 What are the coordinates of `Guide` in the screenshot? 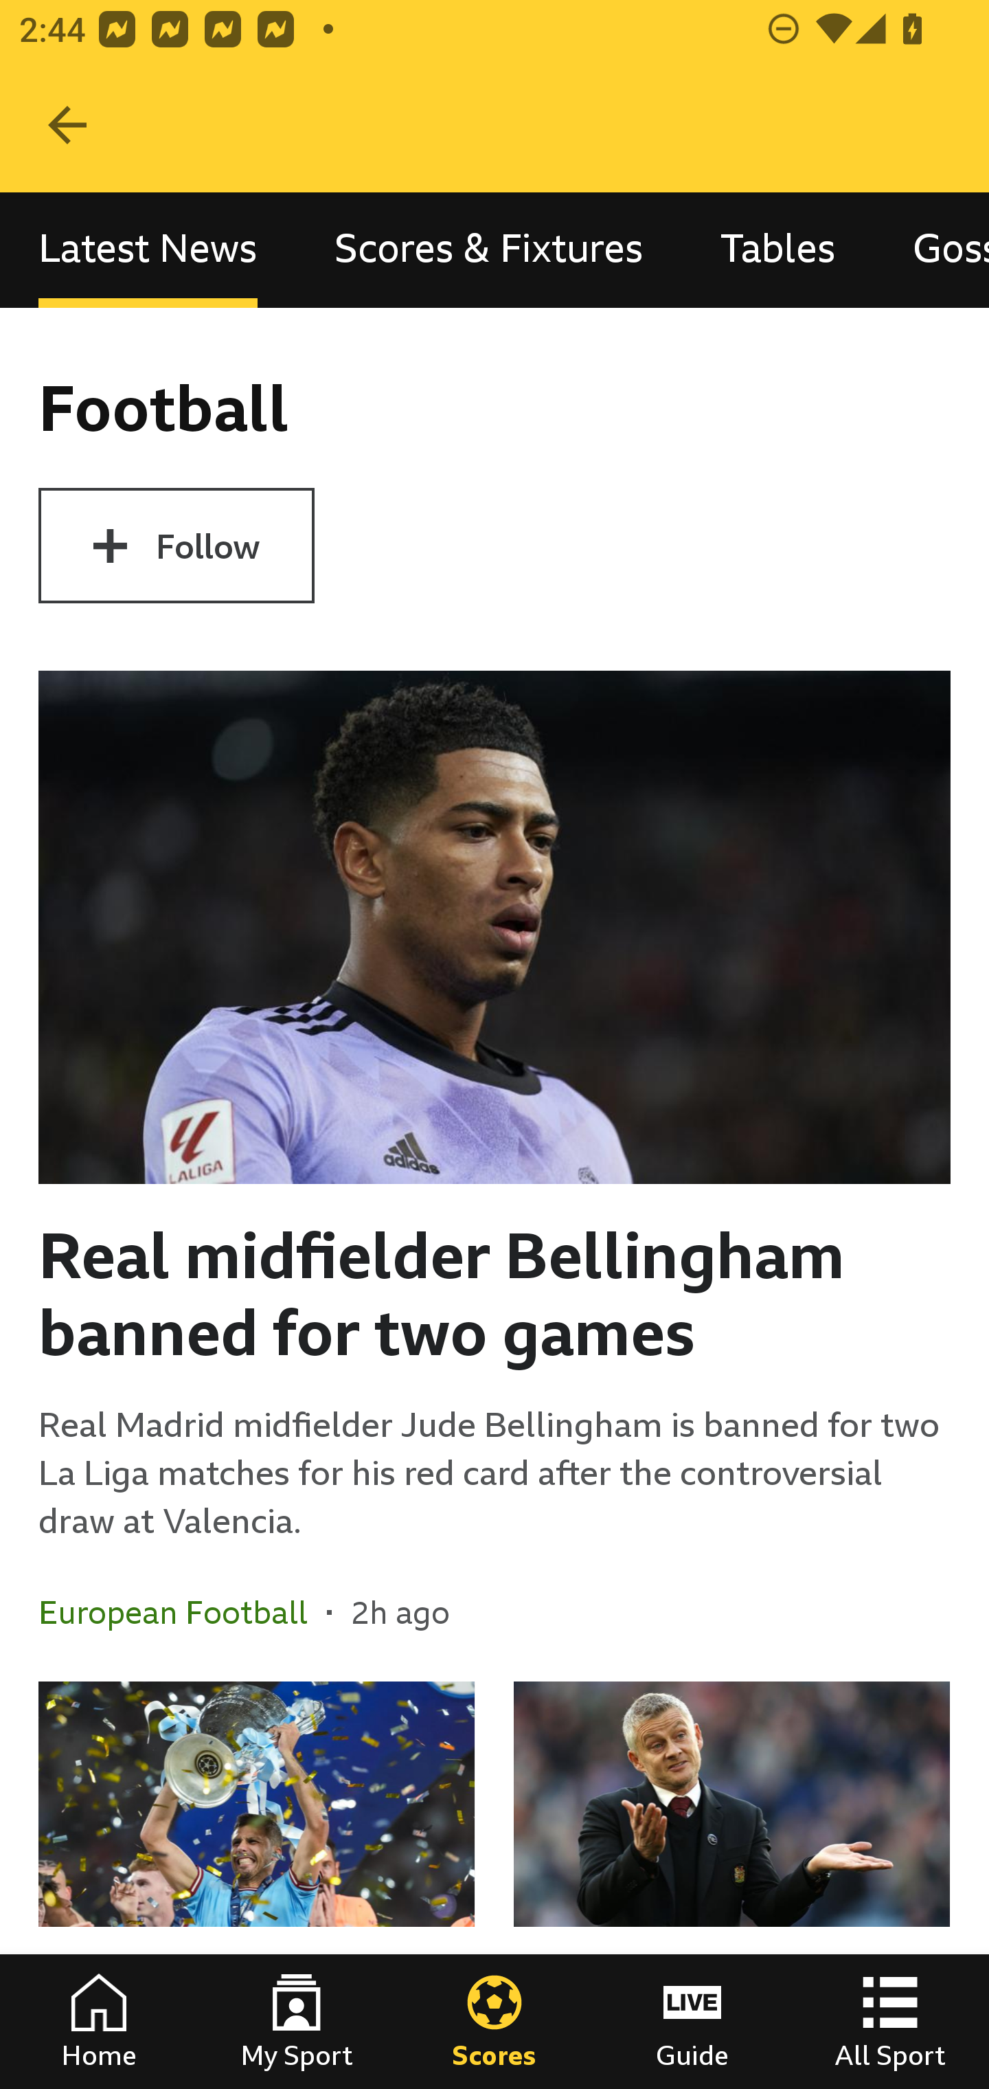 It's located at (692, 2022).